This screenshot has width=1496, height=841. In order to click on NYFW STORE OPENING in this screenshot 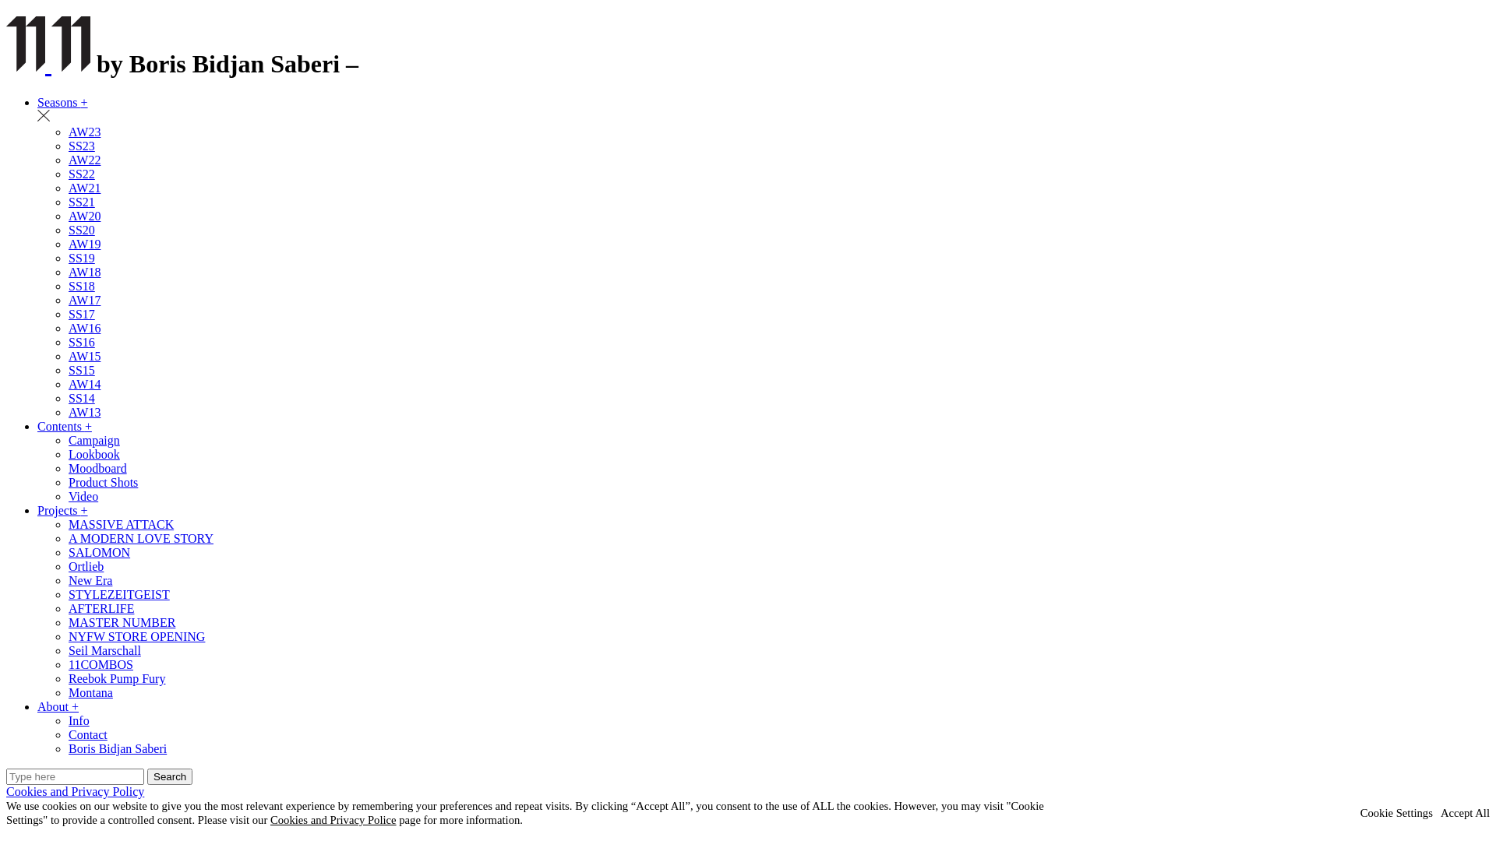, I will do `click(137, 637)`.